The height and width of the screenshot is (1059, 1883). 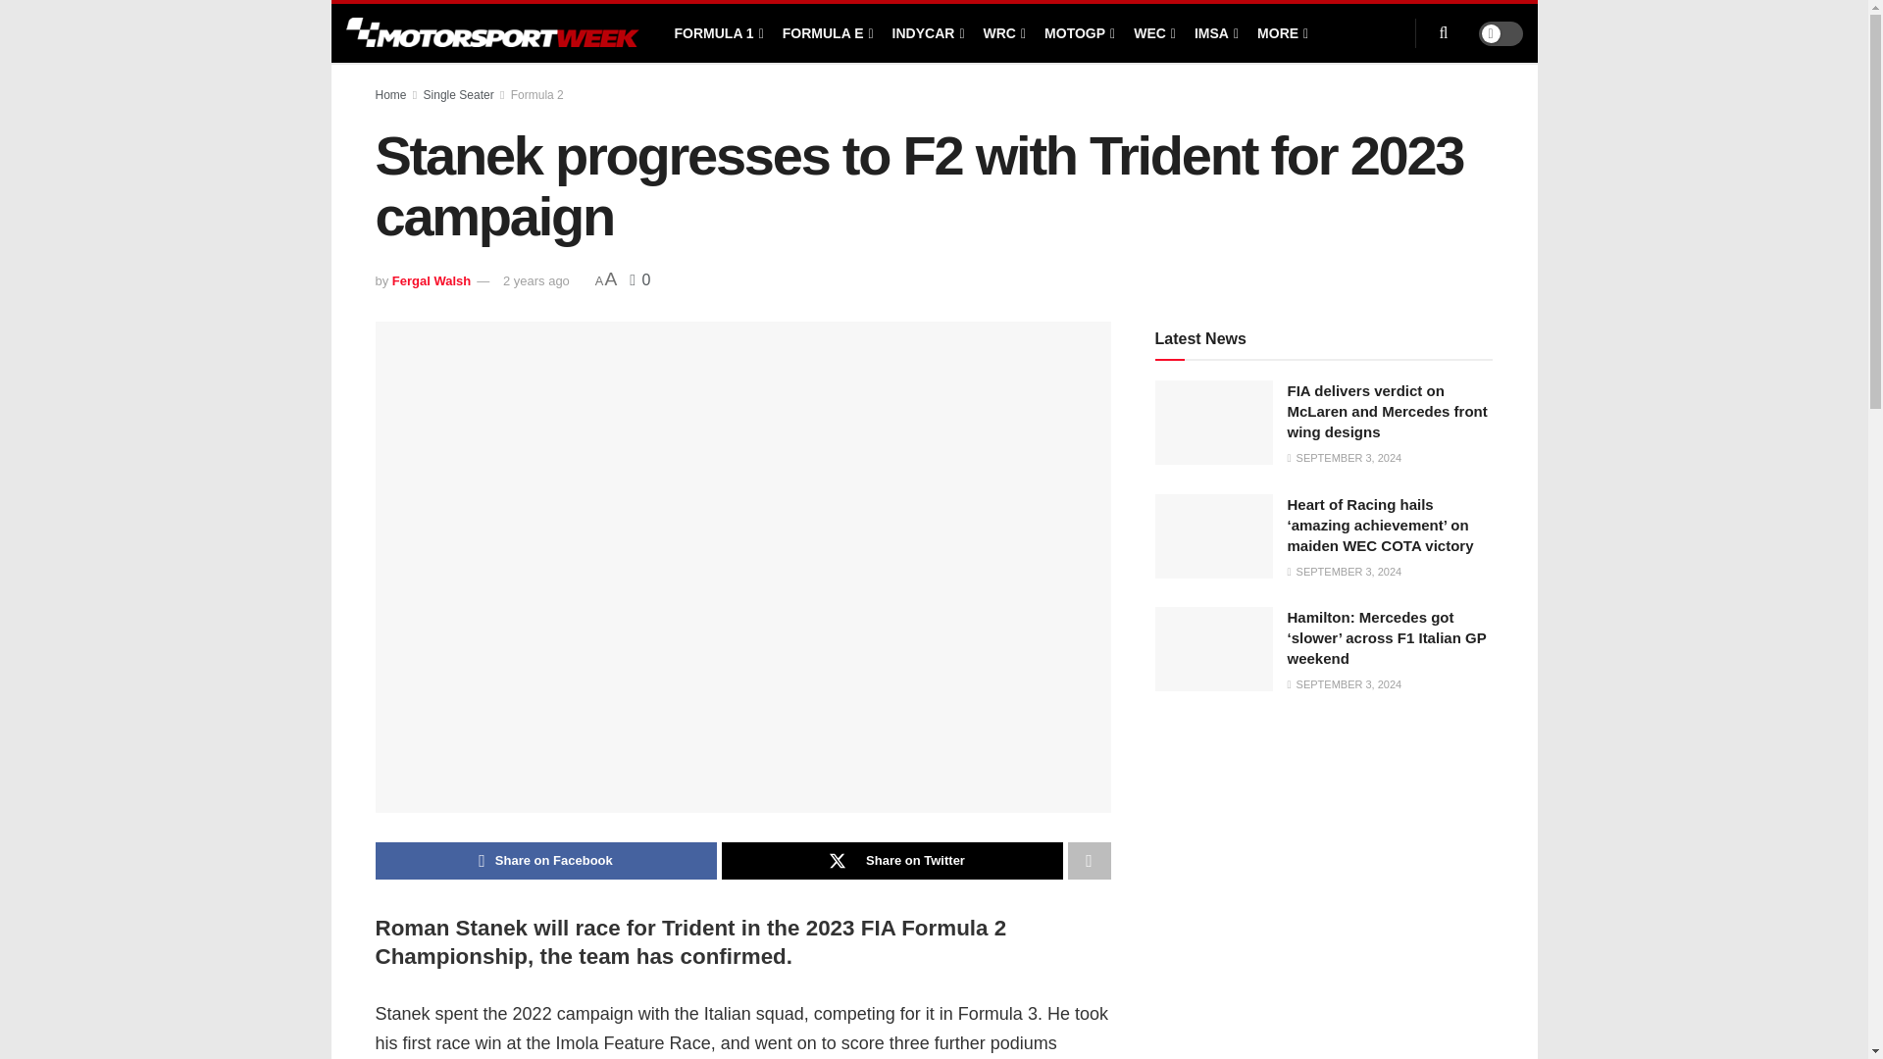 I want to click on FORMULA E, so click(x=826, y=33).